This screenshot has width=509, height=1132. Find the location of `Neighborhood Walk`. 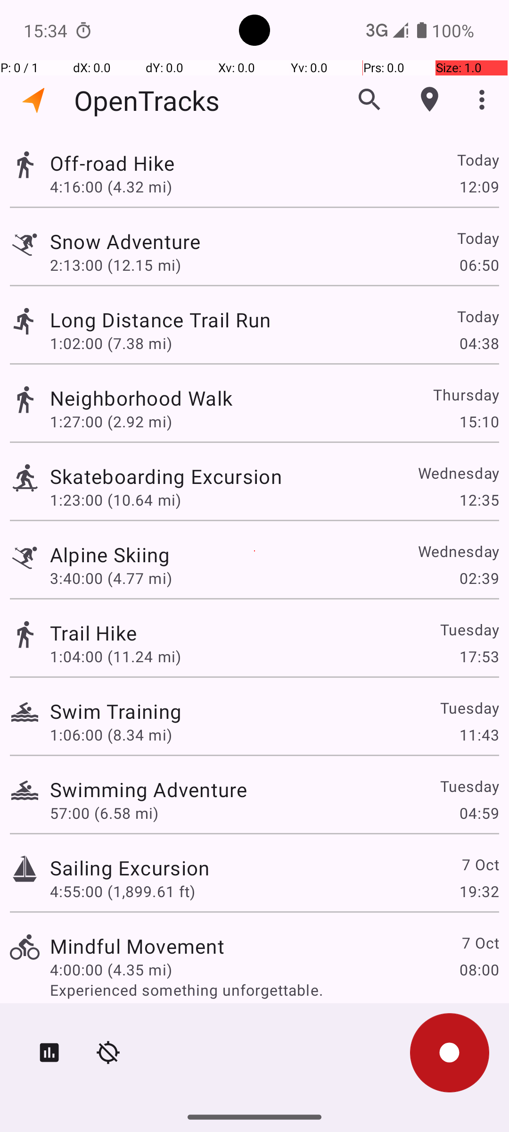

Neighborhood Walk is located at coordinates (141, 398).